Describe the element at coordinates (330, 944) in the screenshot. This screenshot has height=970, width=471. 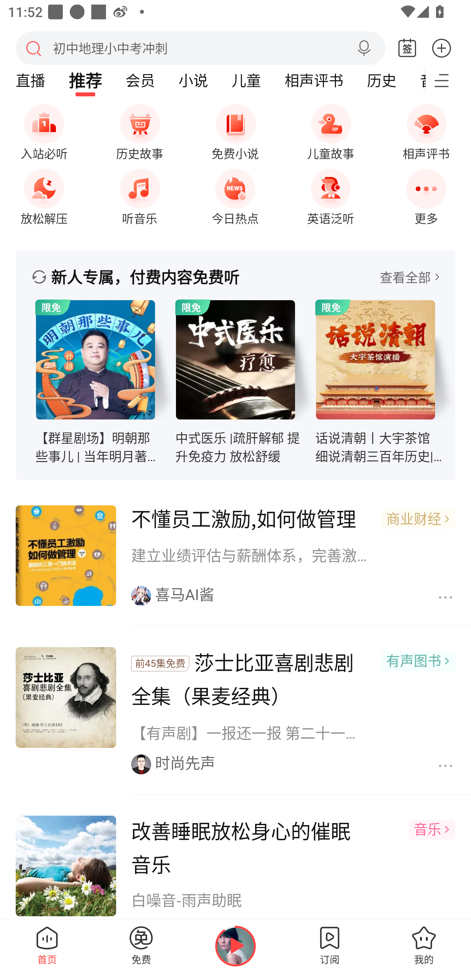
I see `订阅` at that location.